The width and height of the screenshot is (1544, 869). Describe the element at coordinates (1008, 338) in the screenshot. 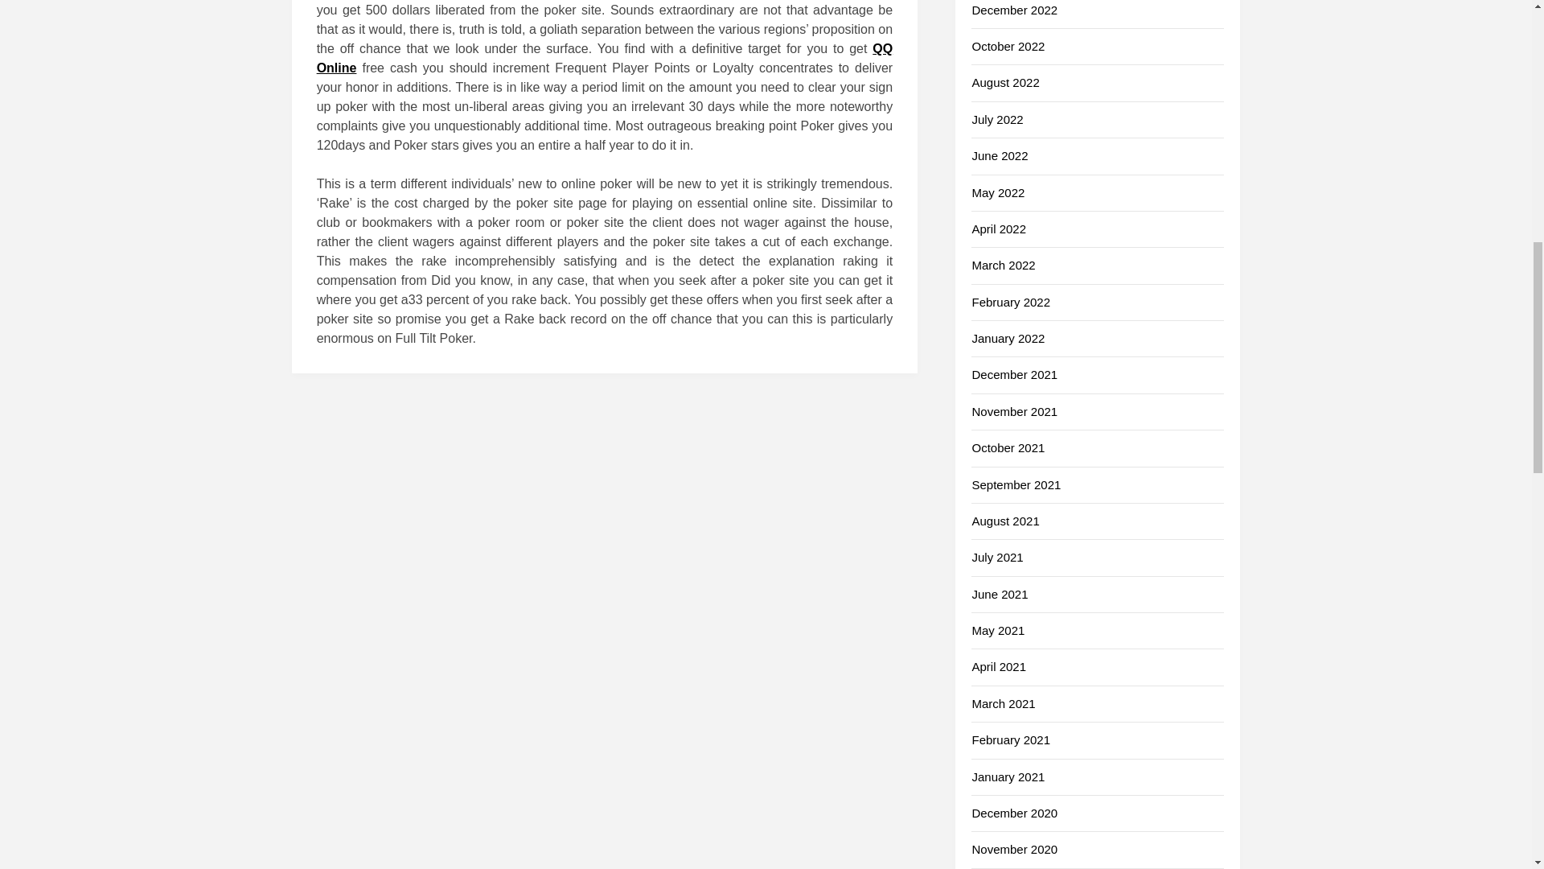

I see `January 2022` at that location.